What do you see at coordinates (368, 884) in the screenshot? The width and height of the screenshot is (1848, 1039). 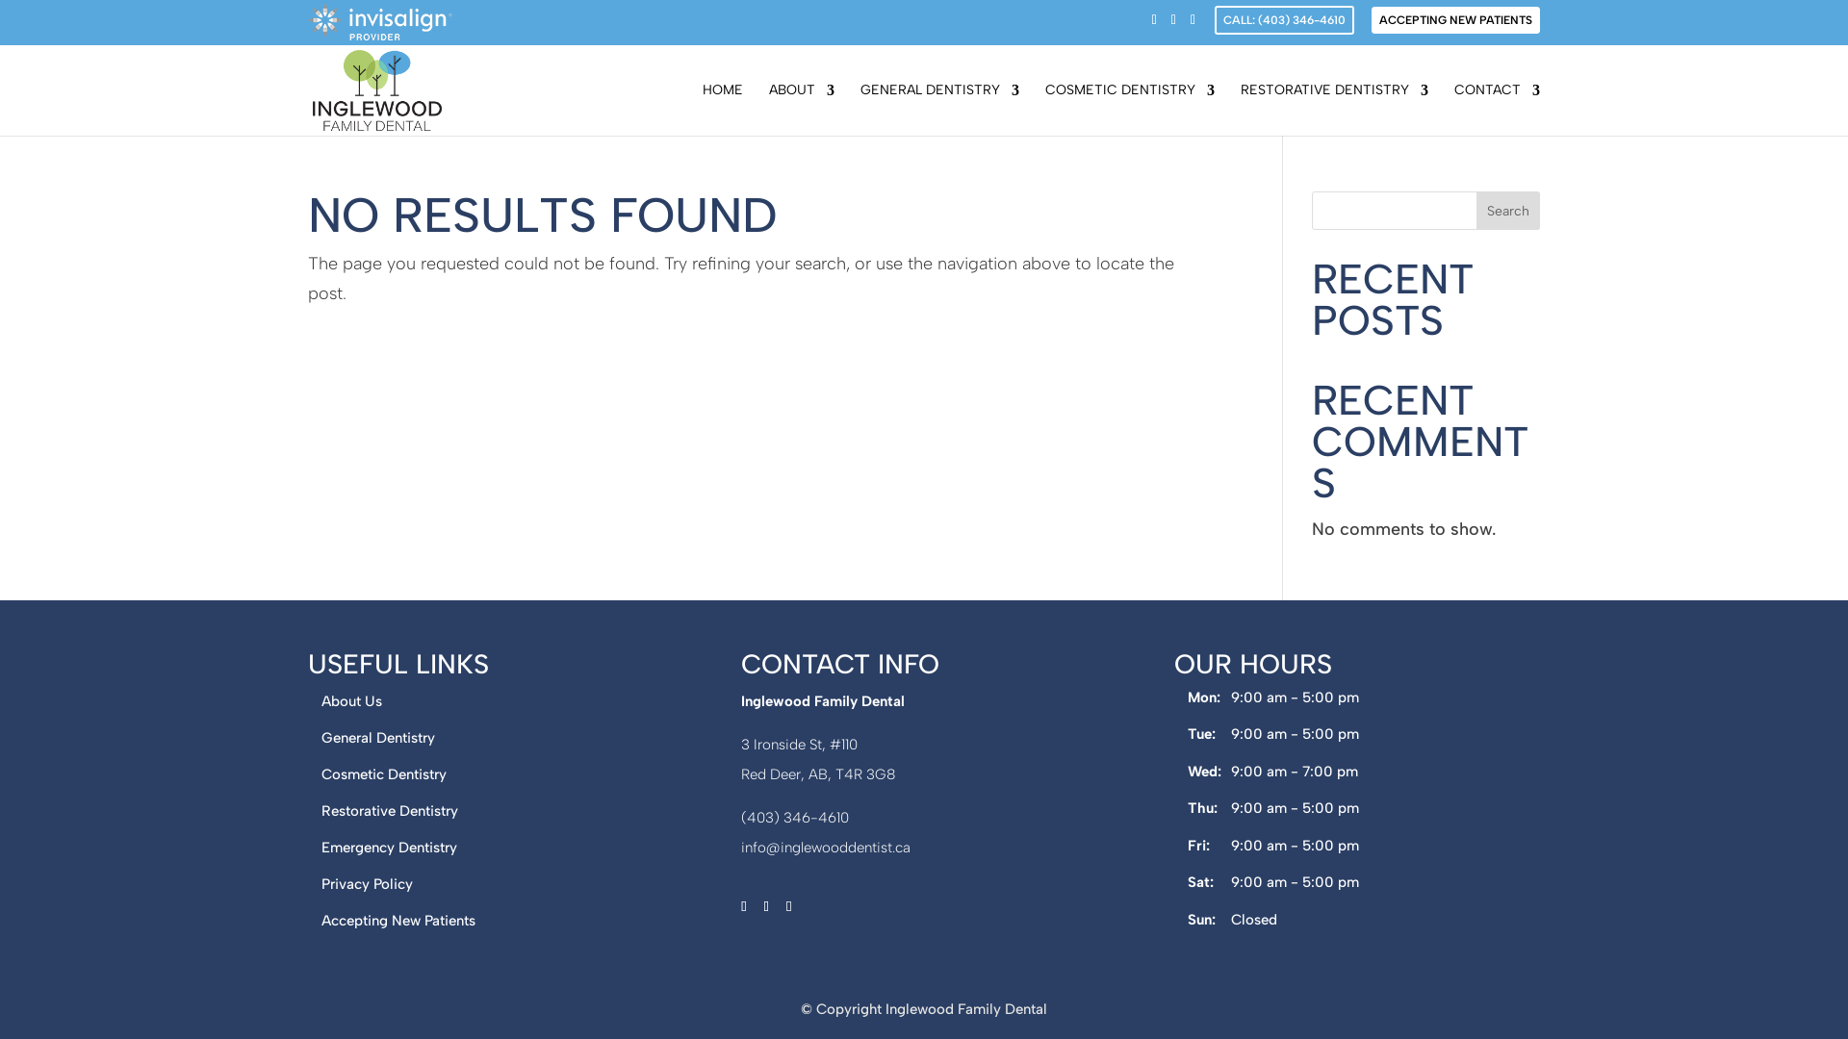 I see `Privacy Policy` at bounding box center [368, 884].